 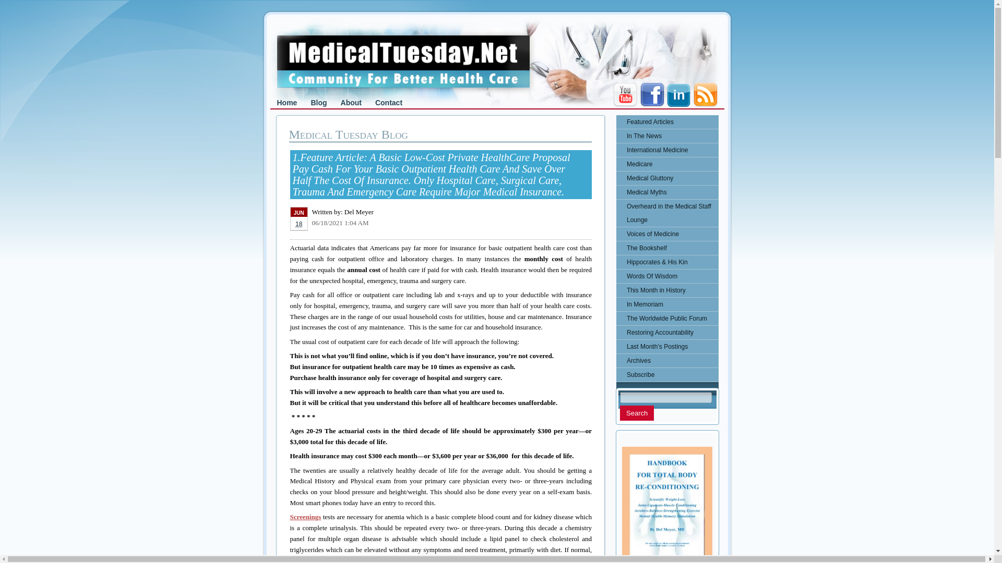 What do you see at coordinates (667, 248) in the screenshot?
I see `The Bookshelf` at bounding box center [667, 248].